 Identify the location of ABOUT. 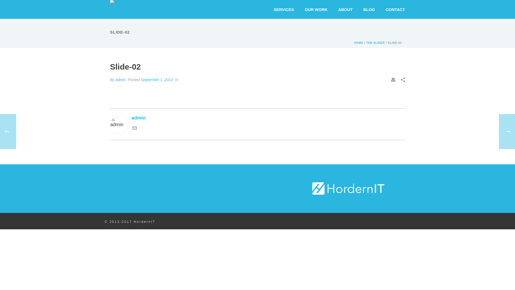
(345, 10).